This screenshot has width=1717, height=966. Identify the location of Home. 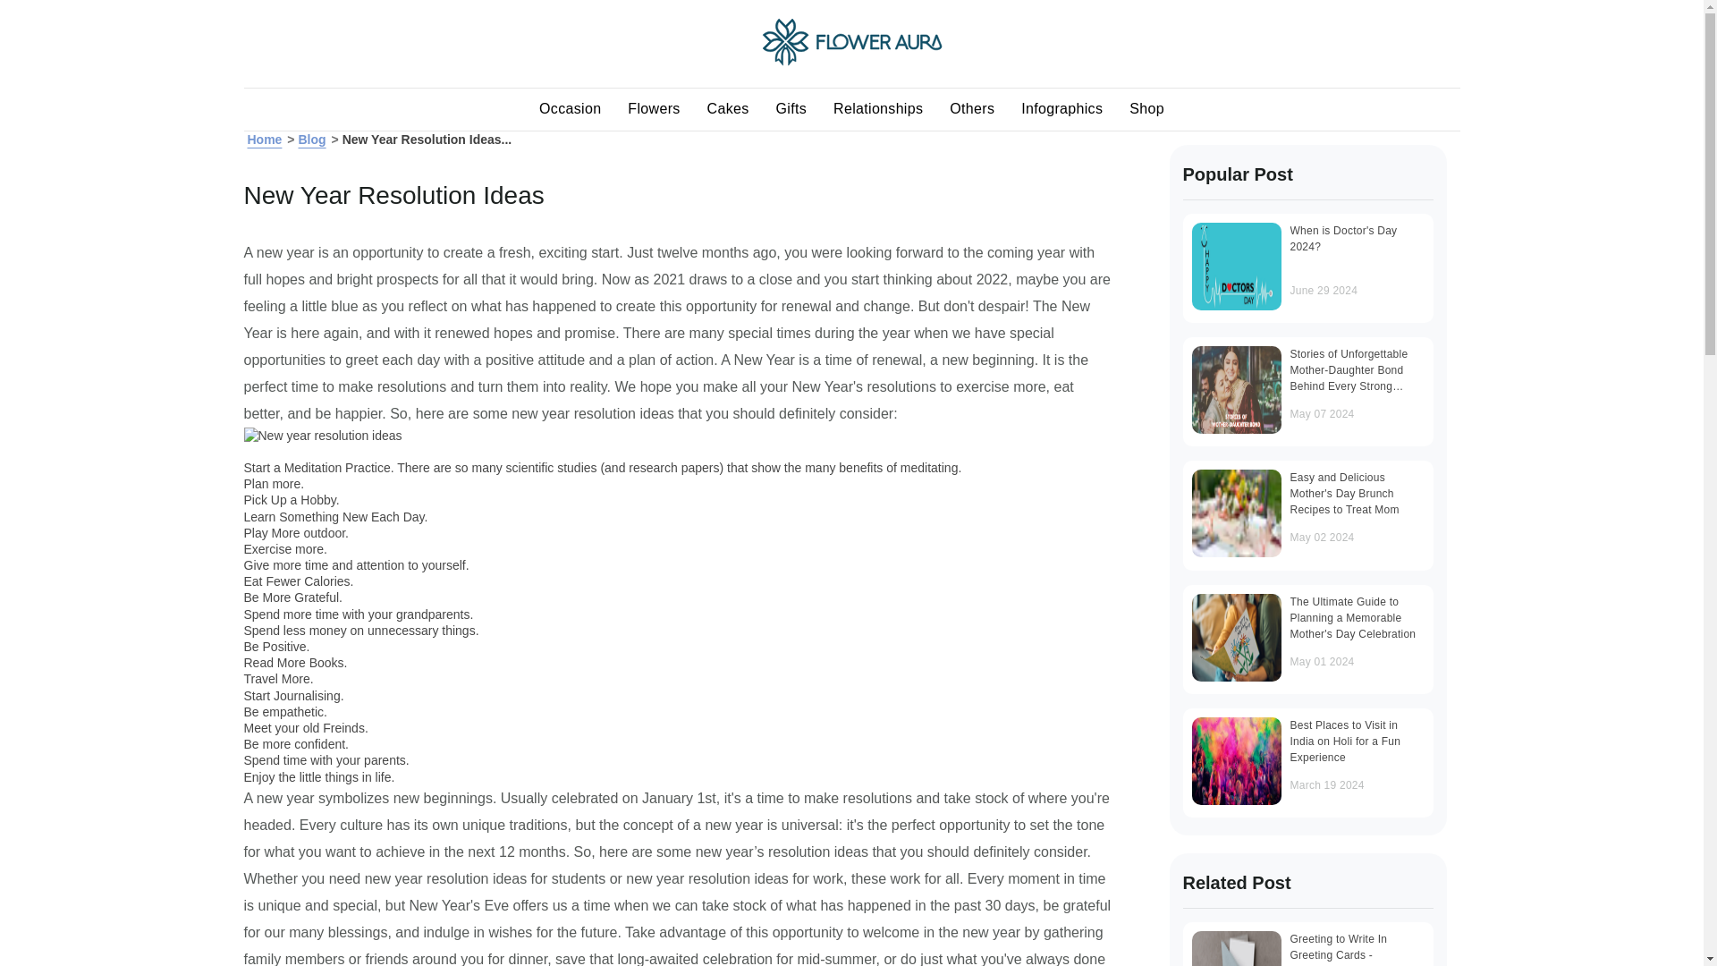
(852, 61).